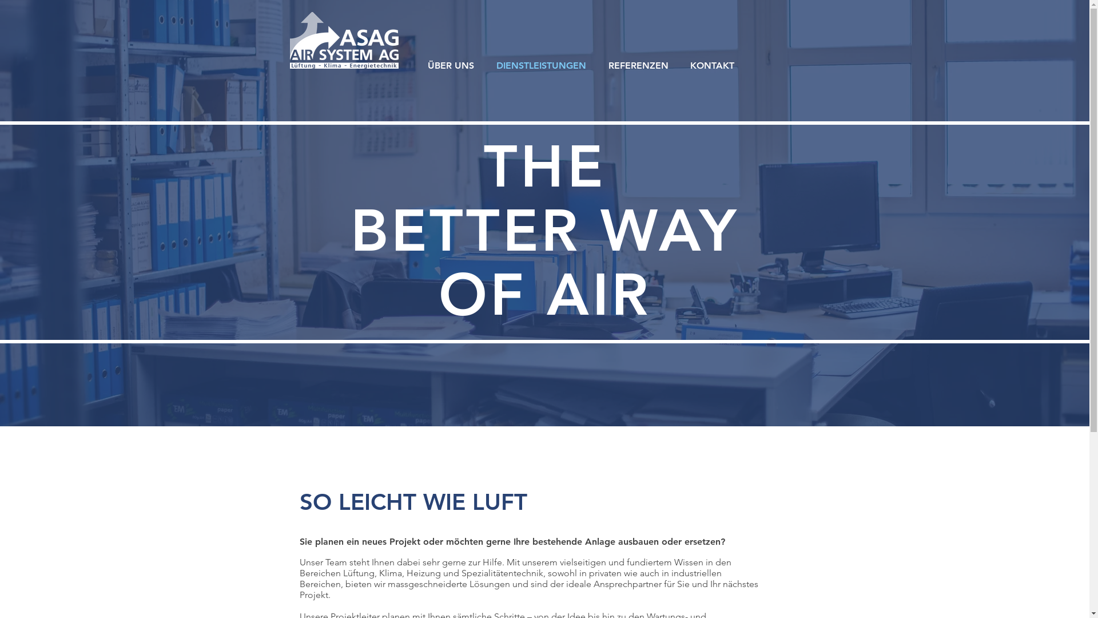 The height and width of the screenshot is (618, 1098). I want to click on DIENSTLEISTUNGEN, so click(541, 66).